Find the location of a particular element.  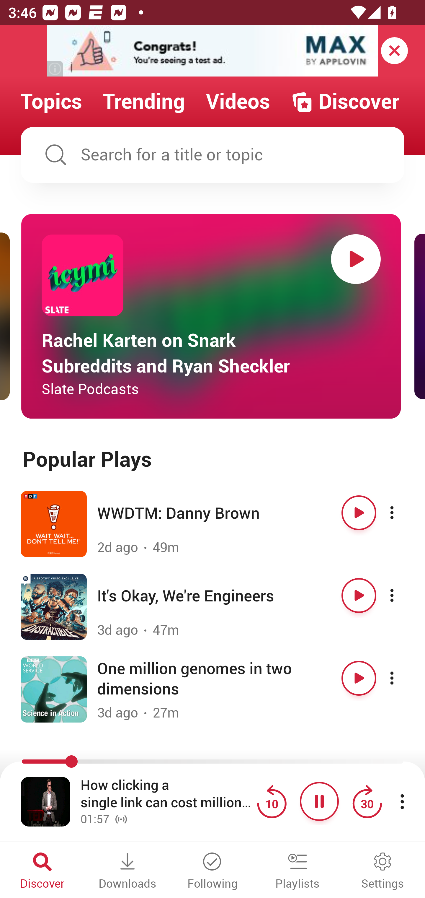

Recommended for You is located at coordinates (212, 762).